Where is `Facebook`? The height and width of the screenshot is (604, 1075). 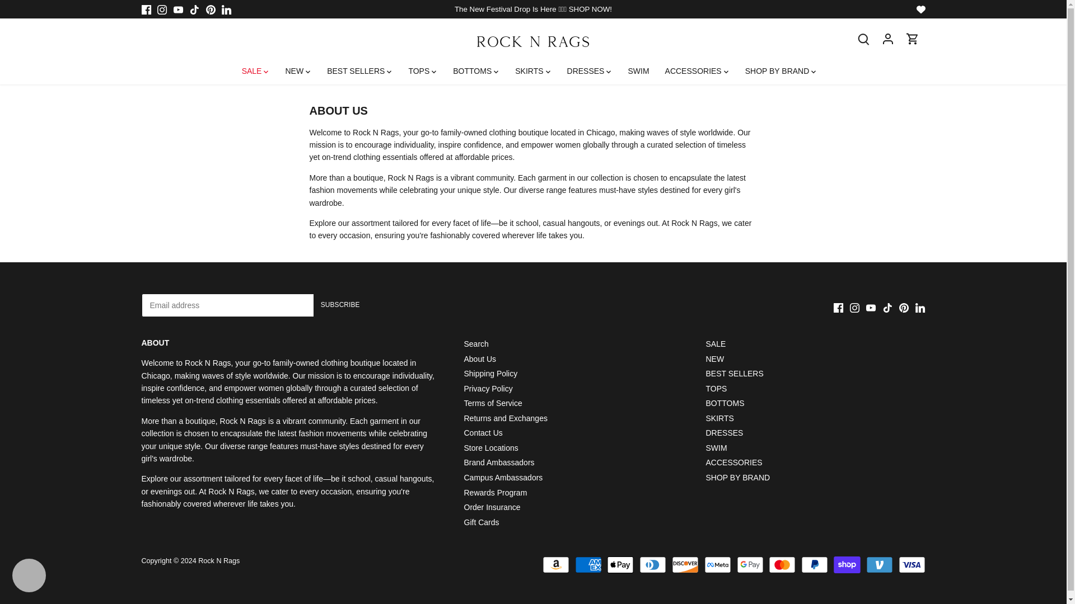
Facebook is located at coordinates (838, 308).